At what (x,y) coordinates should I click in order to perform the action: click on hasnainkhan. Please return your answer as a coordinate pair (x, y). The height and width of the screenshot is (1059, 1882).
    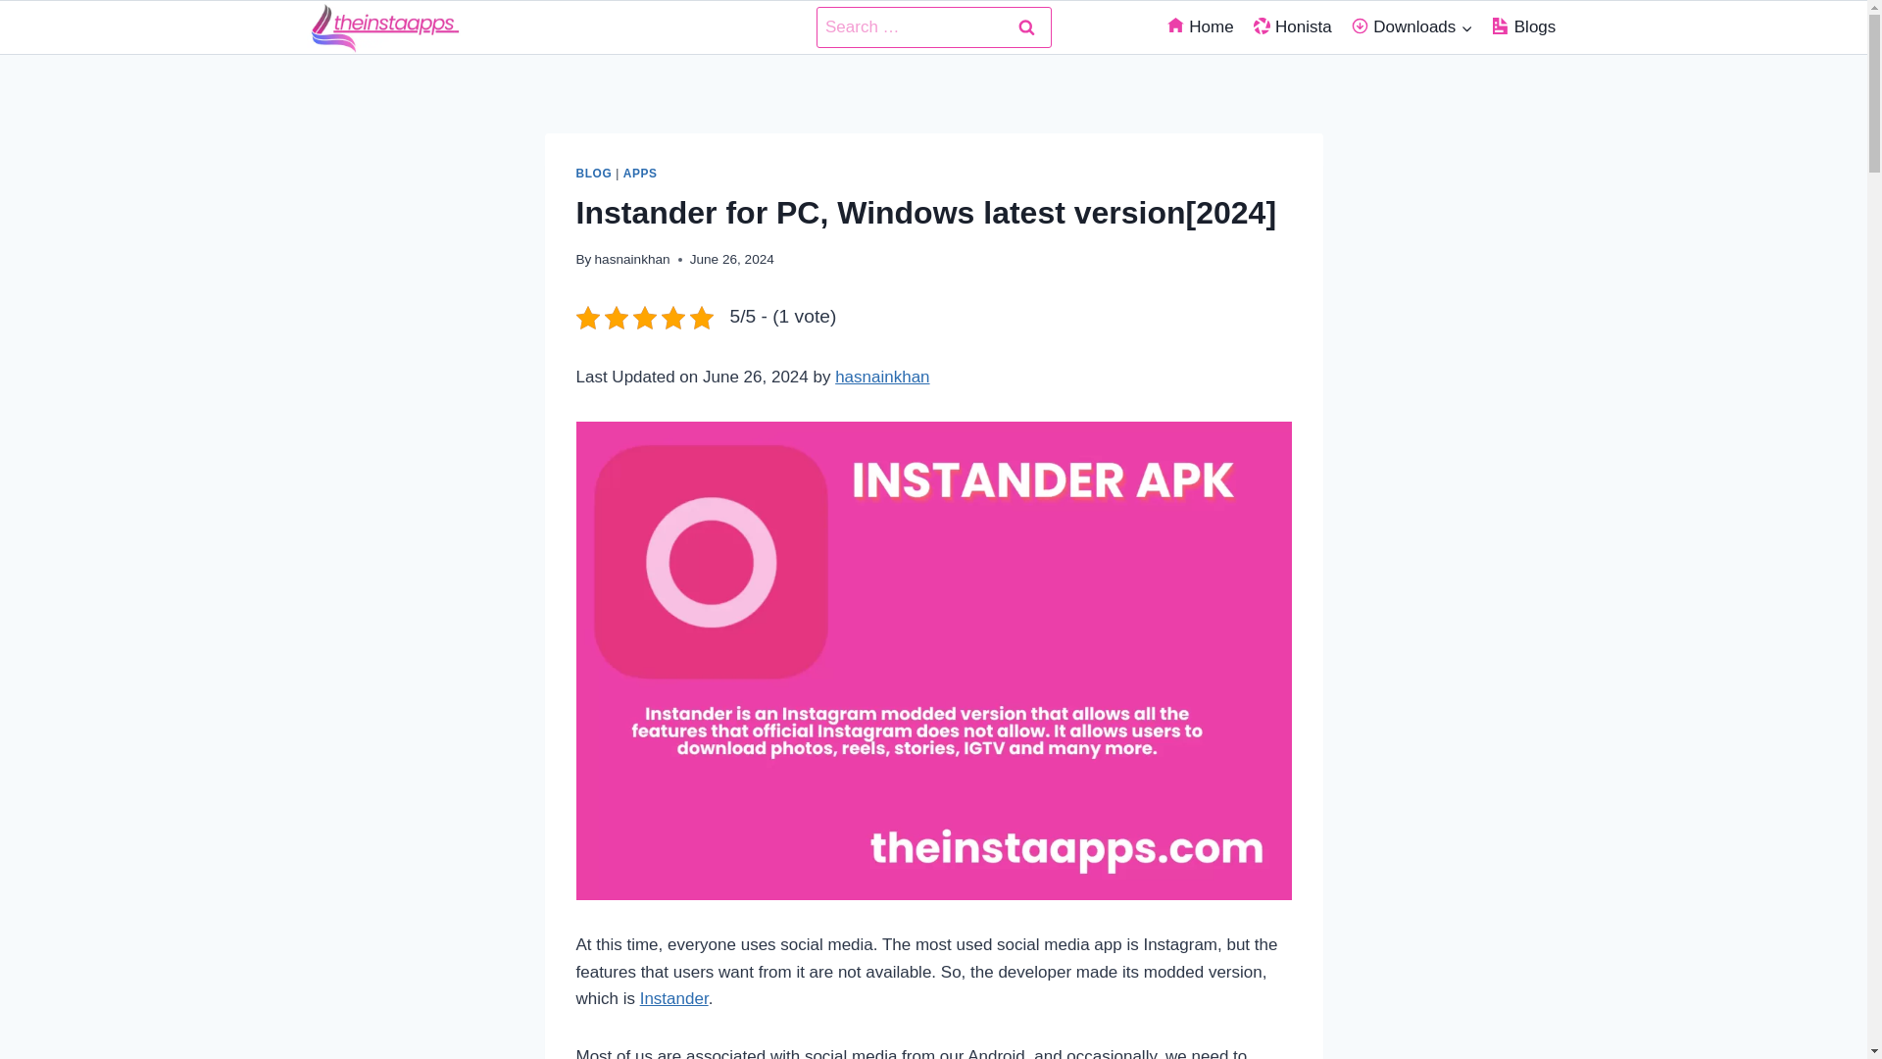
    Looking at the image, I should click on (882, 377).